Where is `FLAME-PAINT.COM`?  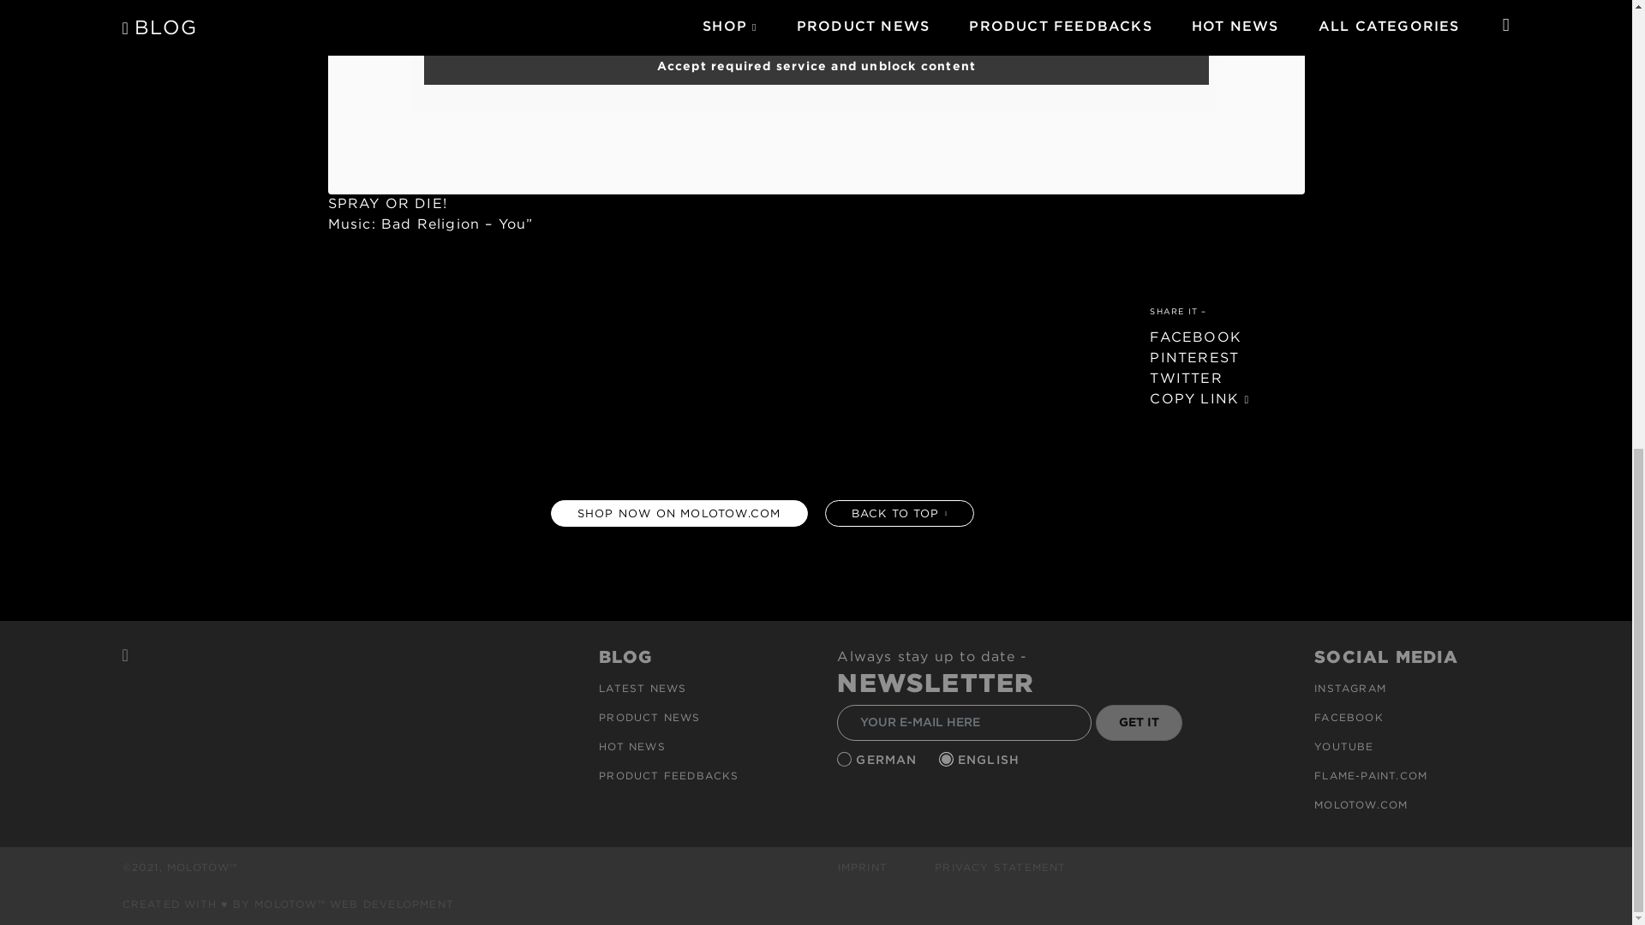
FLAME-PAINT.COM is located at coordinates (1371, 774).